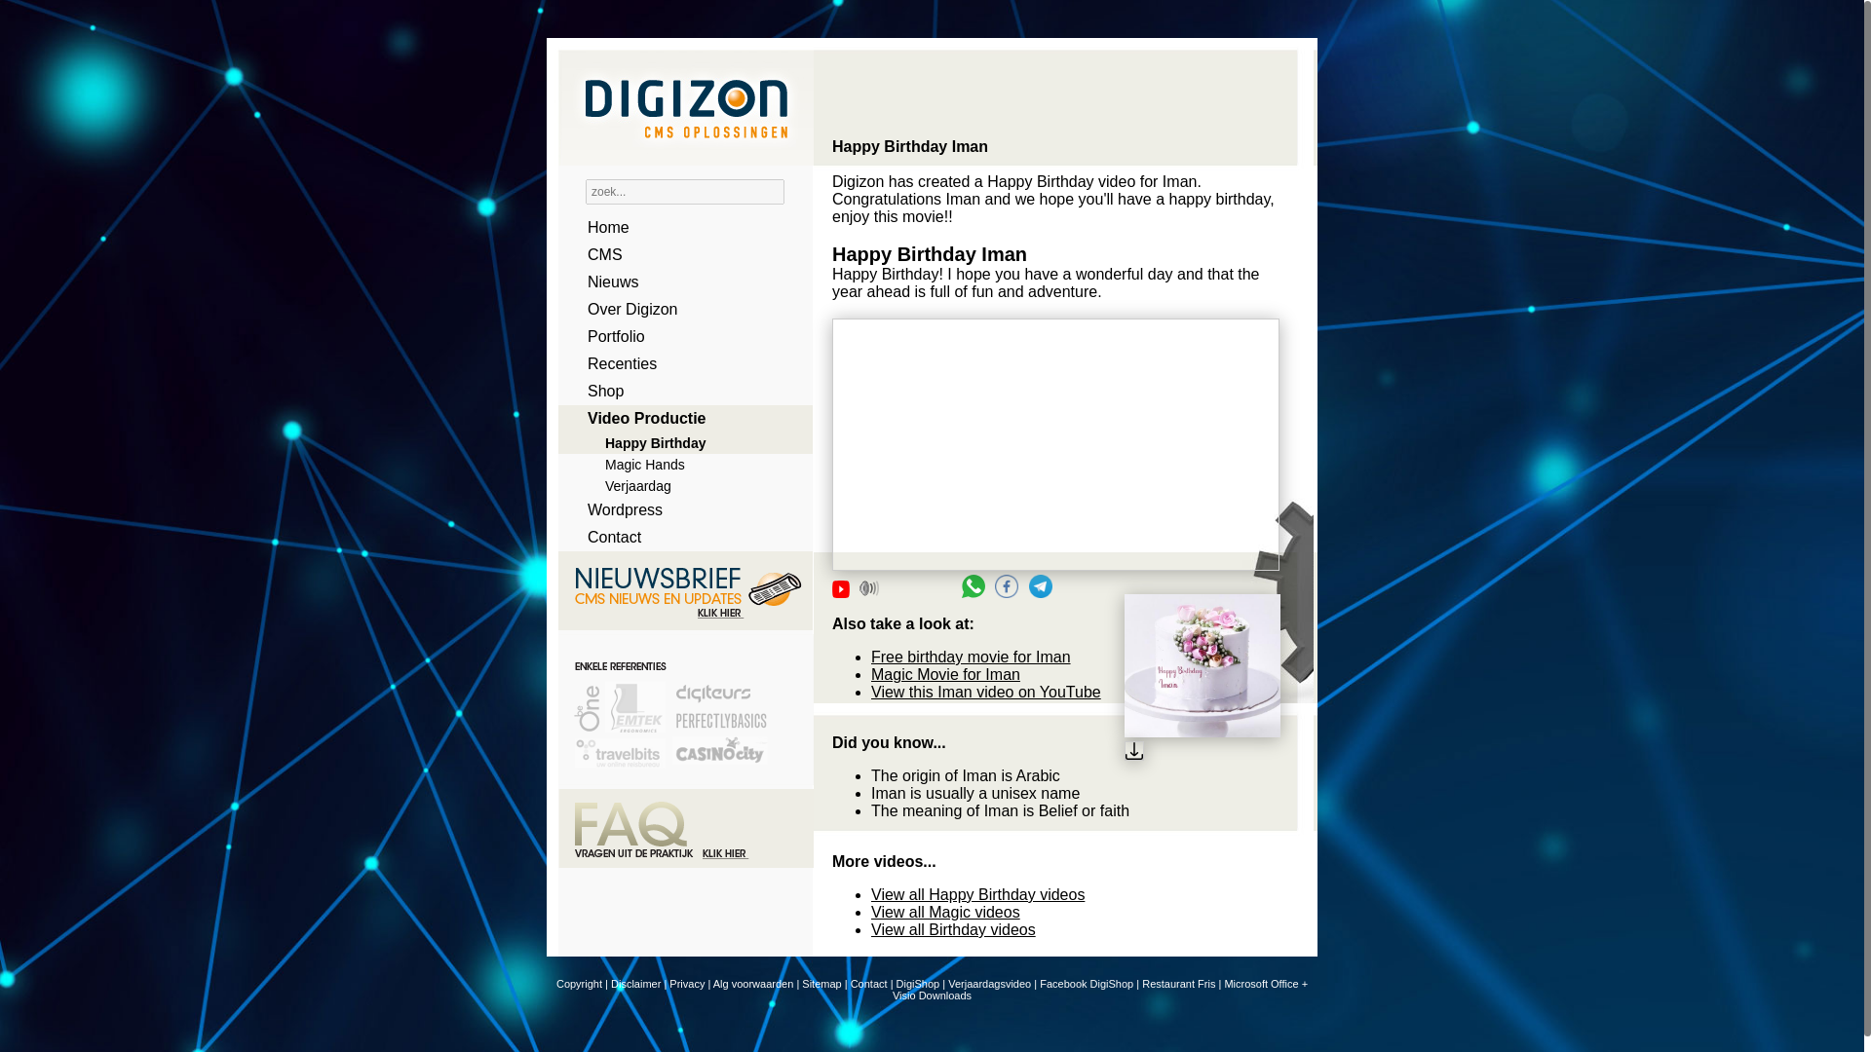  I want to click on Magic Hands, so click(678, 464).